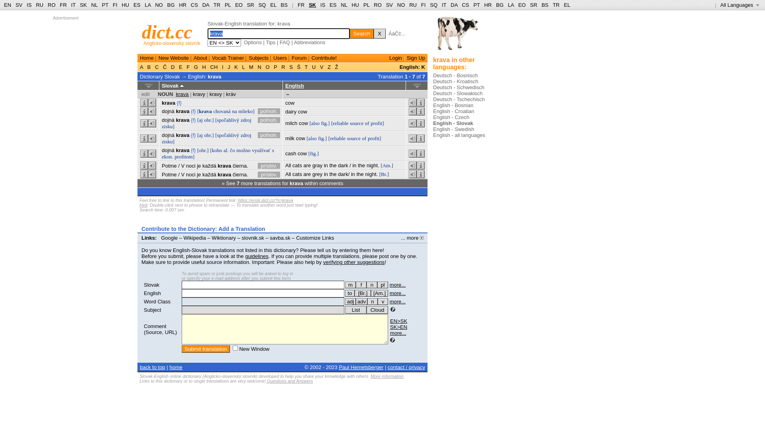 The width and height of the screenshot is (765, 430). I want to click on English, so click(295, 86).